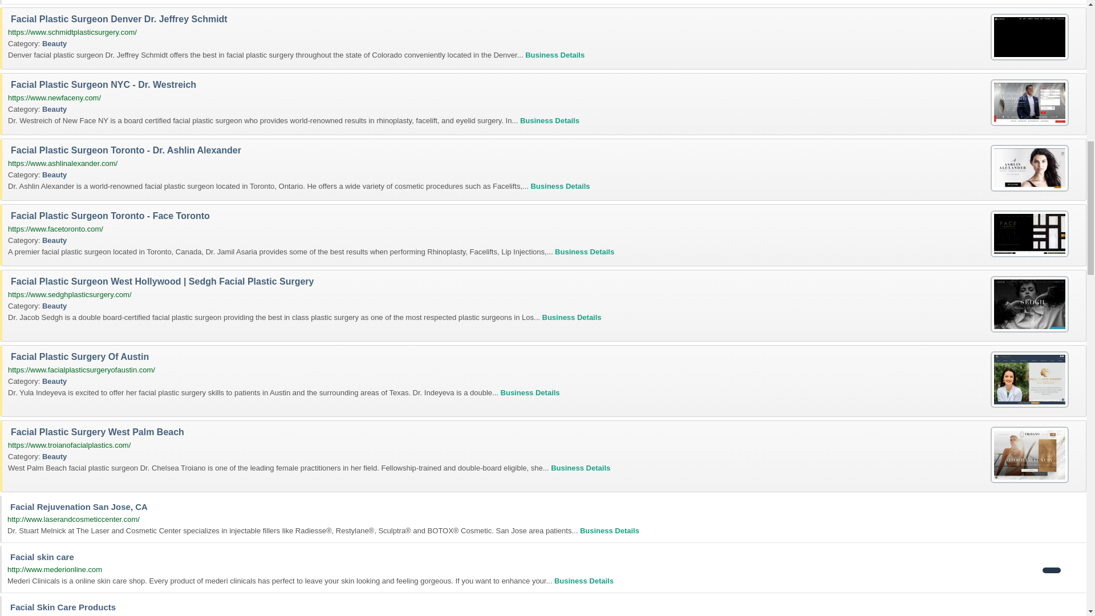 This screenshot has height=616, width=1095. What do you see at coordinates (585, 252) in the screenshot?
I see `More about: Facial Plastic Surgeon Toronto - Face Toronto` at bounding box center [585, 252].